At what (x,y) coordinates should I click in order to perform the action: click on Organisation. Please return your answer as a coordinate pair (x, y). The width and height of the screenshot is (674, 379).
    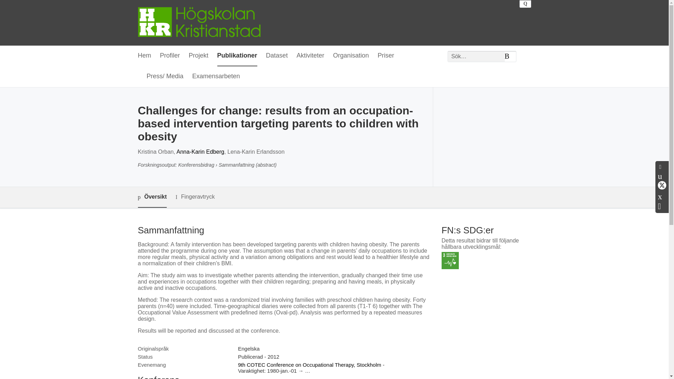
    Looking at the image, I should click on (351, 56).